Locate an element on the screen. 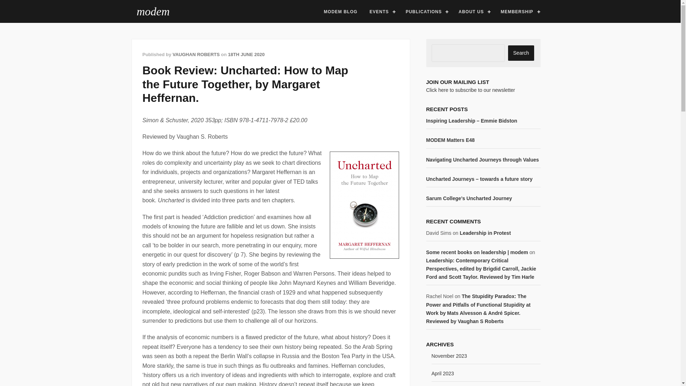 Image resolution: width=686 pixels, height=386 pixels. Click here to subscribe to our newsletter is located at coordinates (470, 90).